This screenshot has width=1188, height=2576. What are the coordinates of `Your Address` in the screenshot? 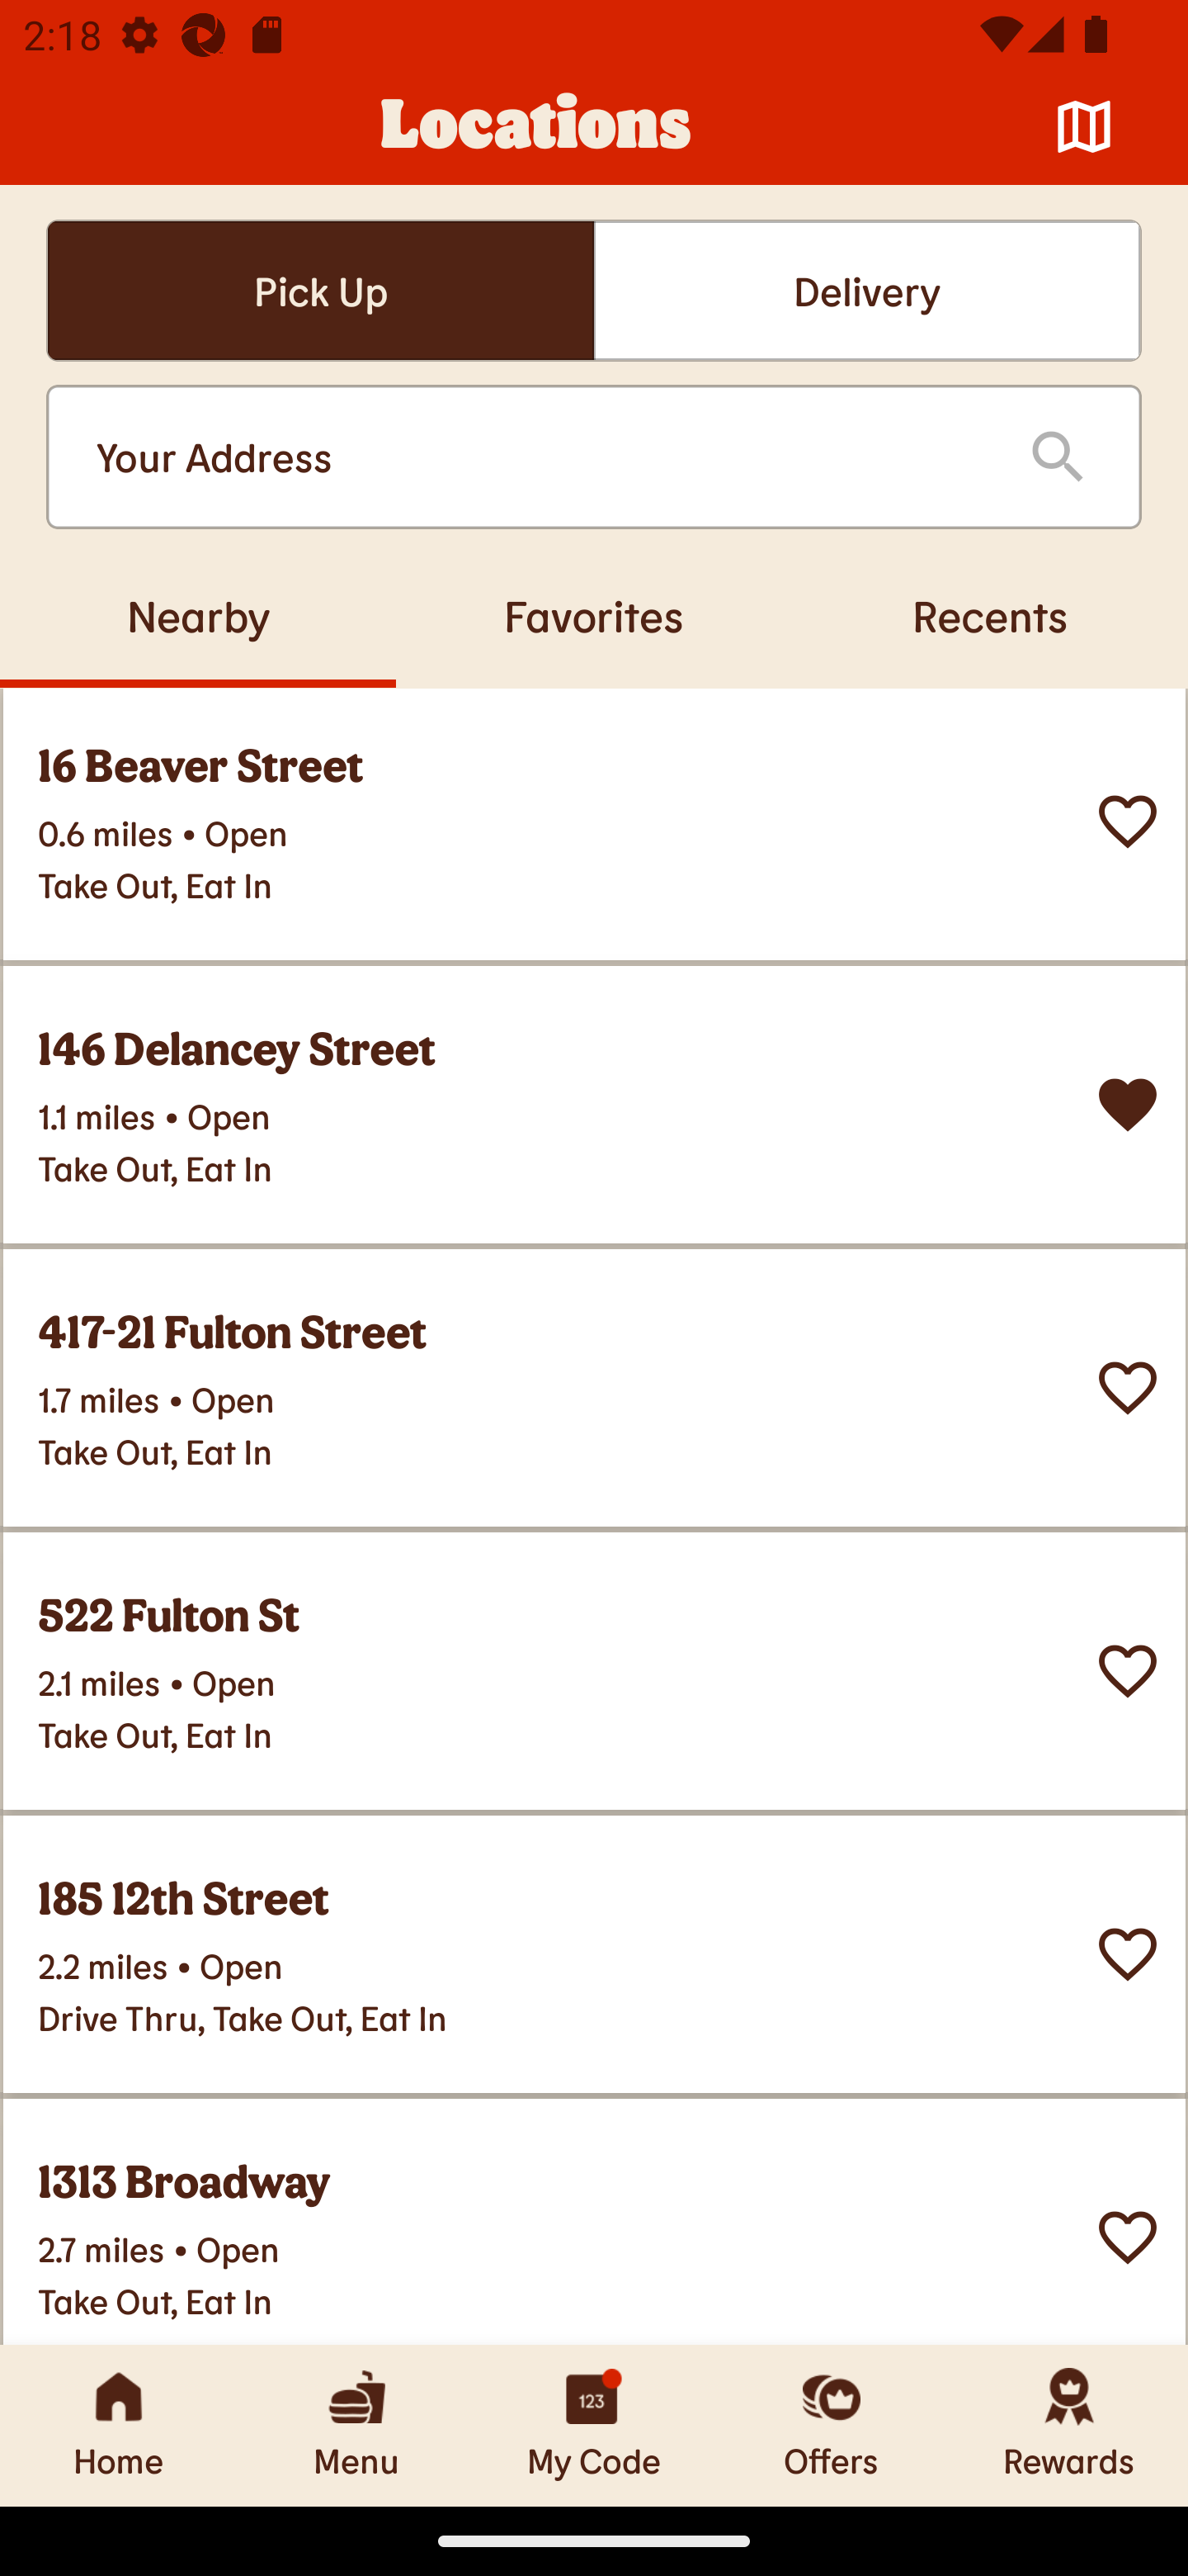 It's located at (536, 457).